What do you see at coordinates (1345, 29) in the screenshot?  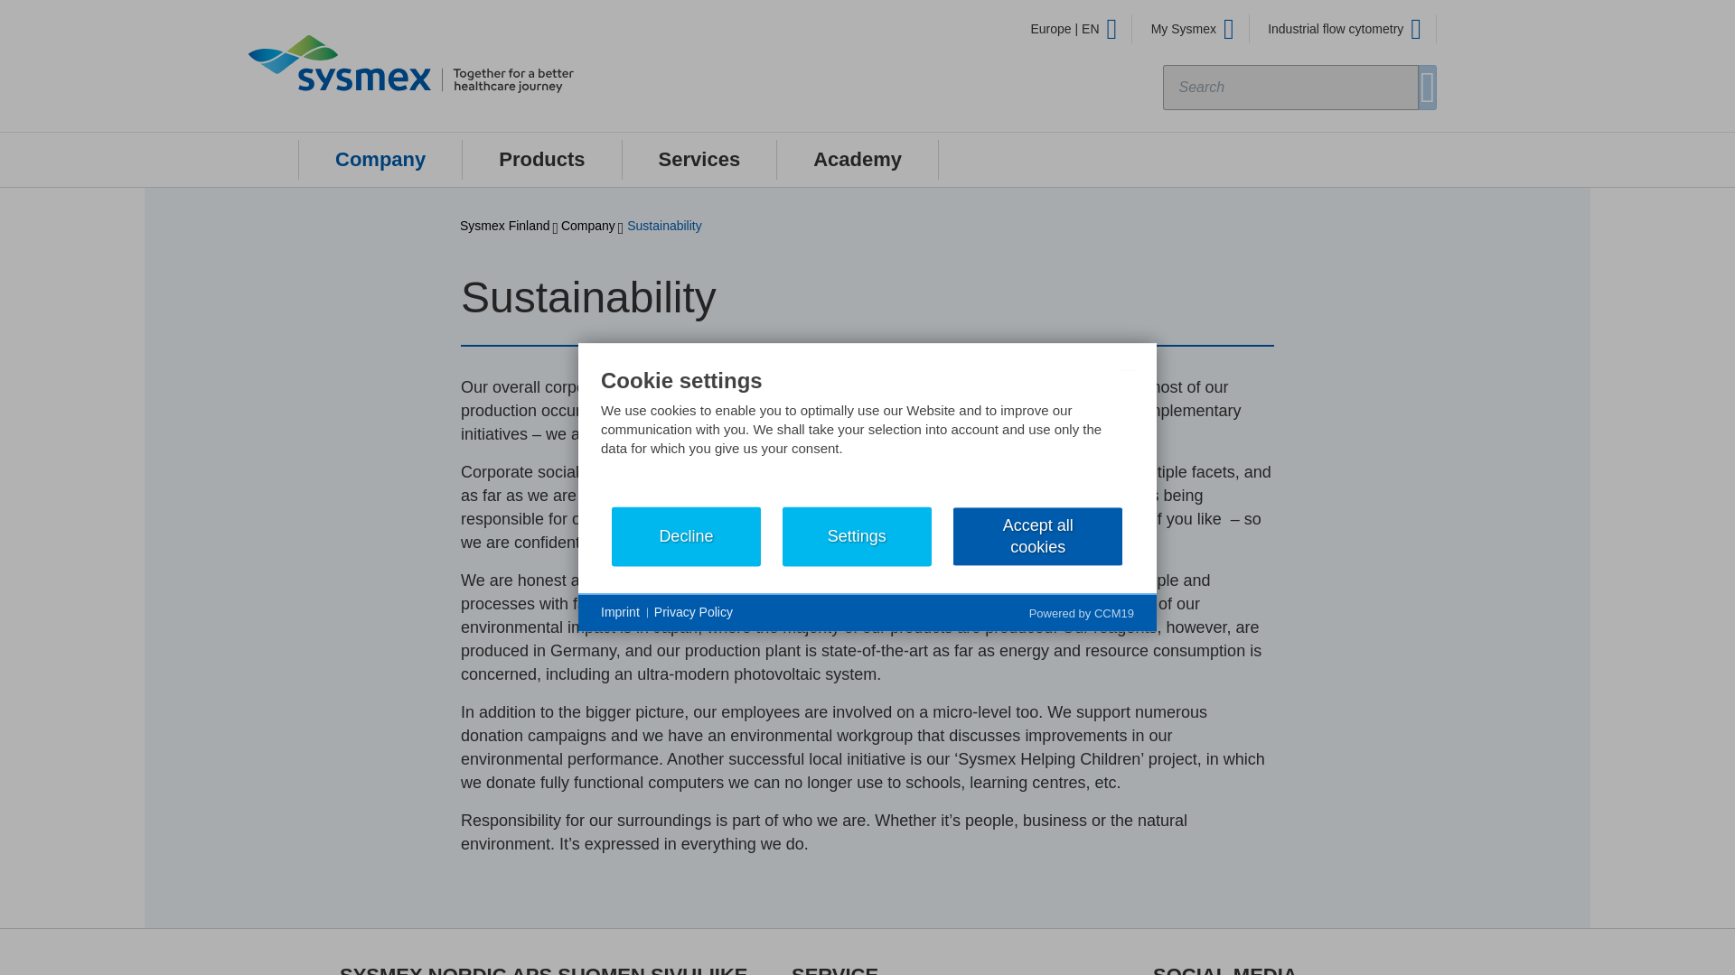 I see `Industrial flow cytometry` at bounding box center [1345, 29].